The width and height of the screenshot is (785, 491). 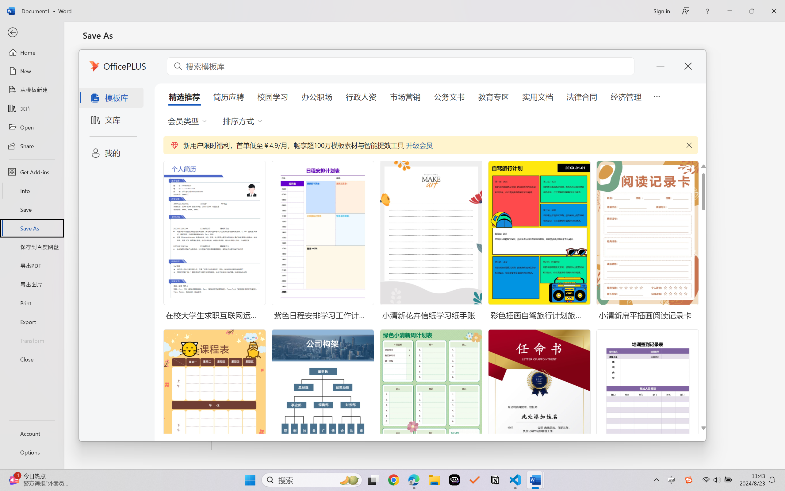 What do you see at coordinates (147, 225) in the screenshot?
I see `Browse` at bounding box center [147, 225].